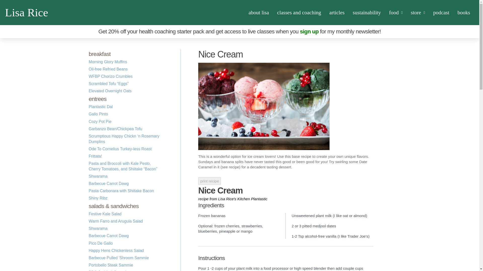  Describe the element at coordinates (100, 107) in the screenshot. I see `Plantastic Dal` at that location.